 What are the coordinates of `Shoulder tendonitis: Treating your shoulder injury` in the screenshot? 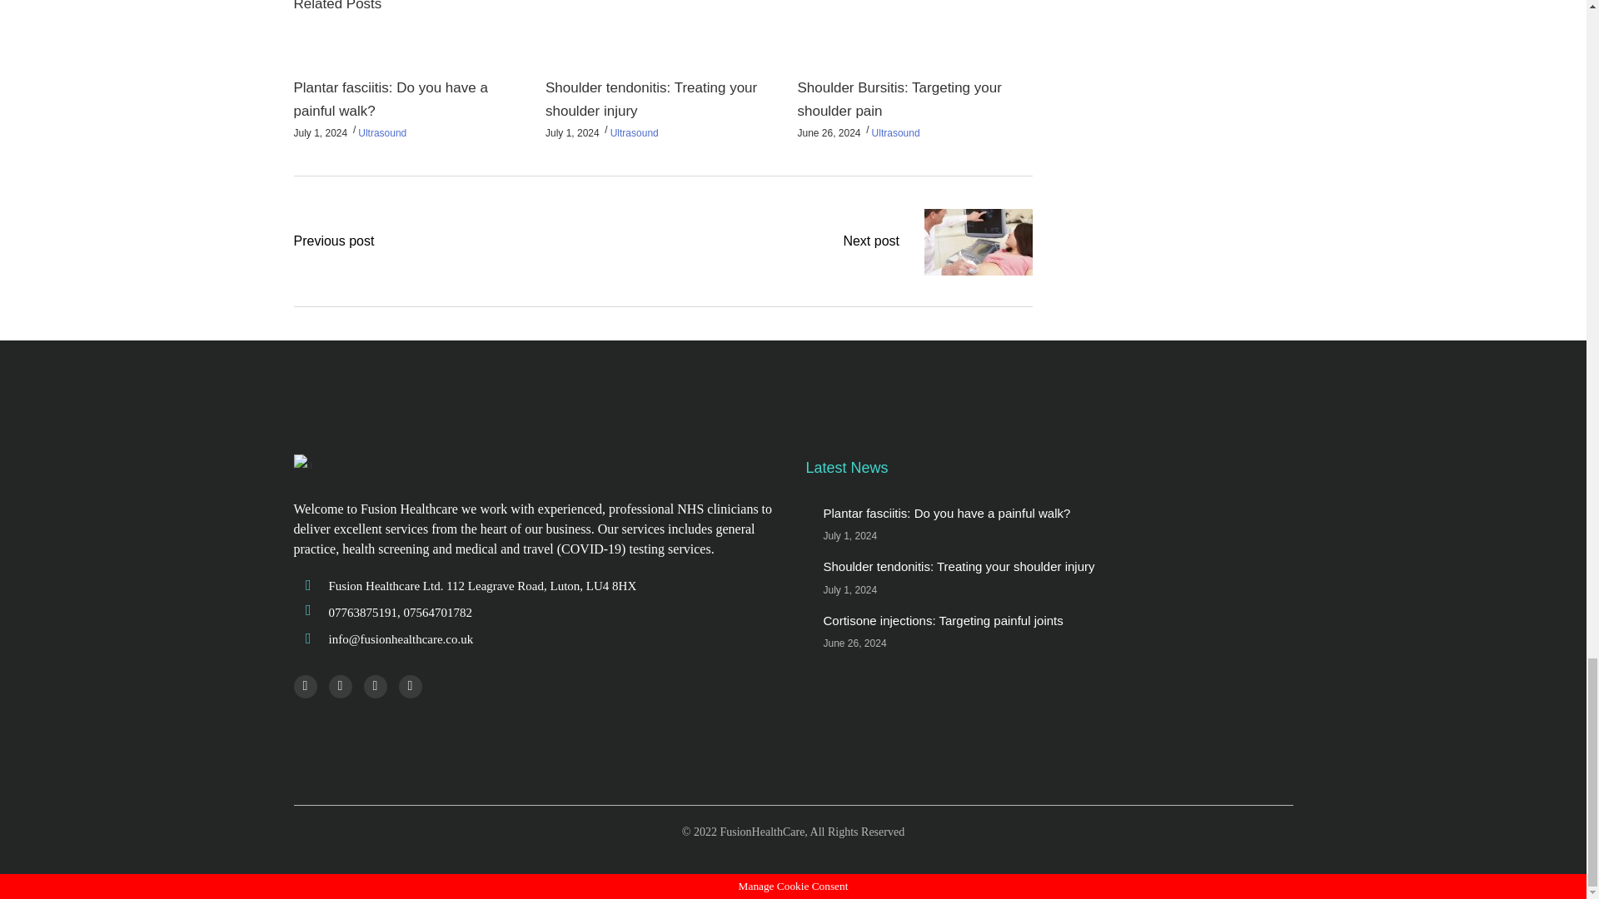 It's located at (650, 99).